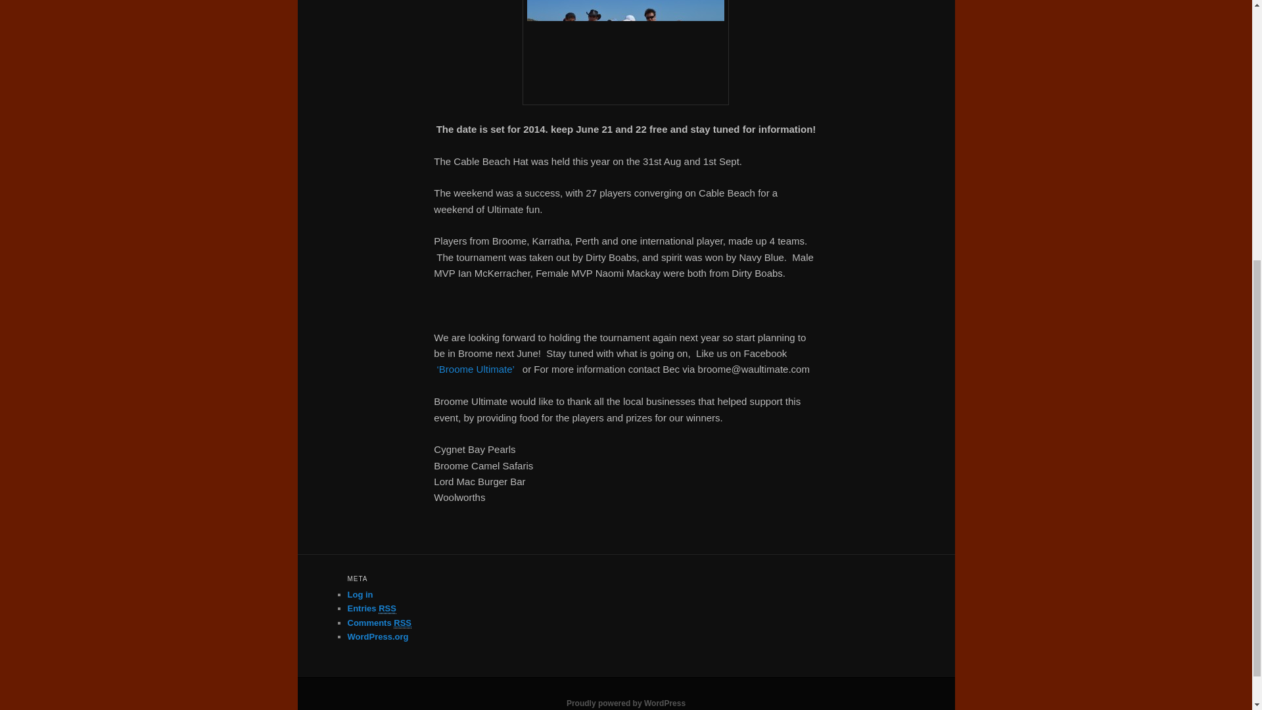 Image resolution: width=1262 pixels, height=710 pixels. I want to click on Comments RSS, so click(379, 622).